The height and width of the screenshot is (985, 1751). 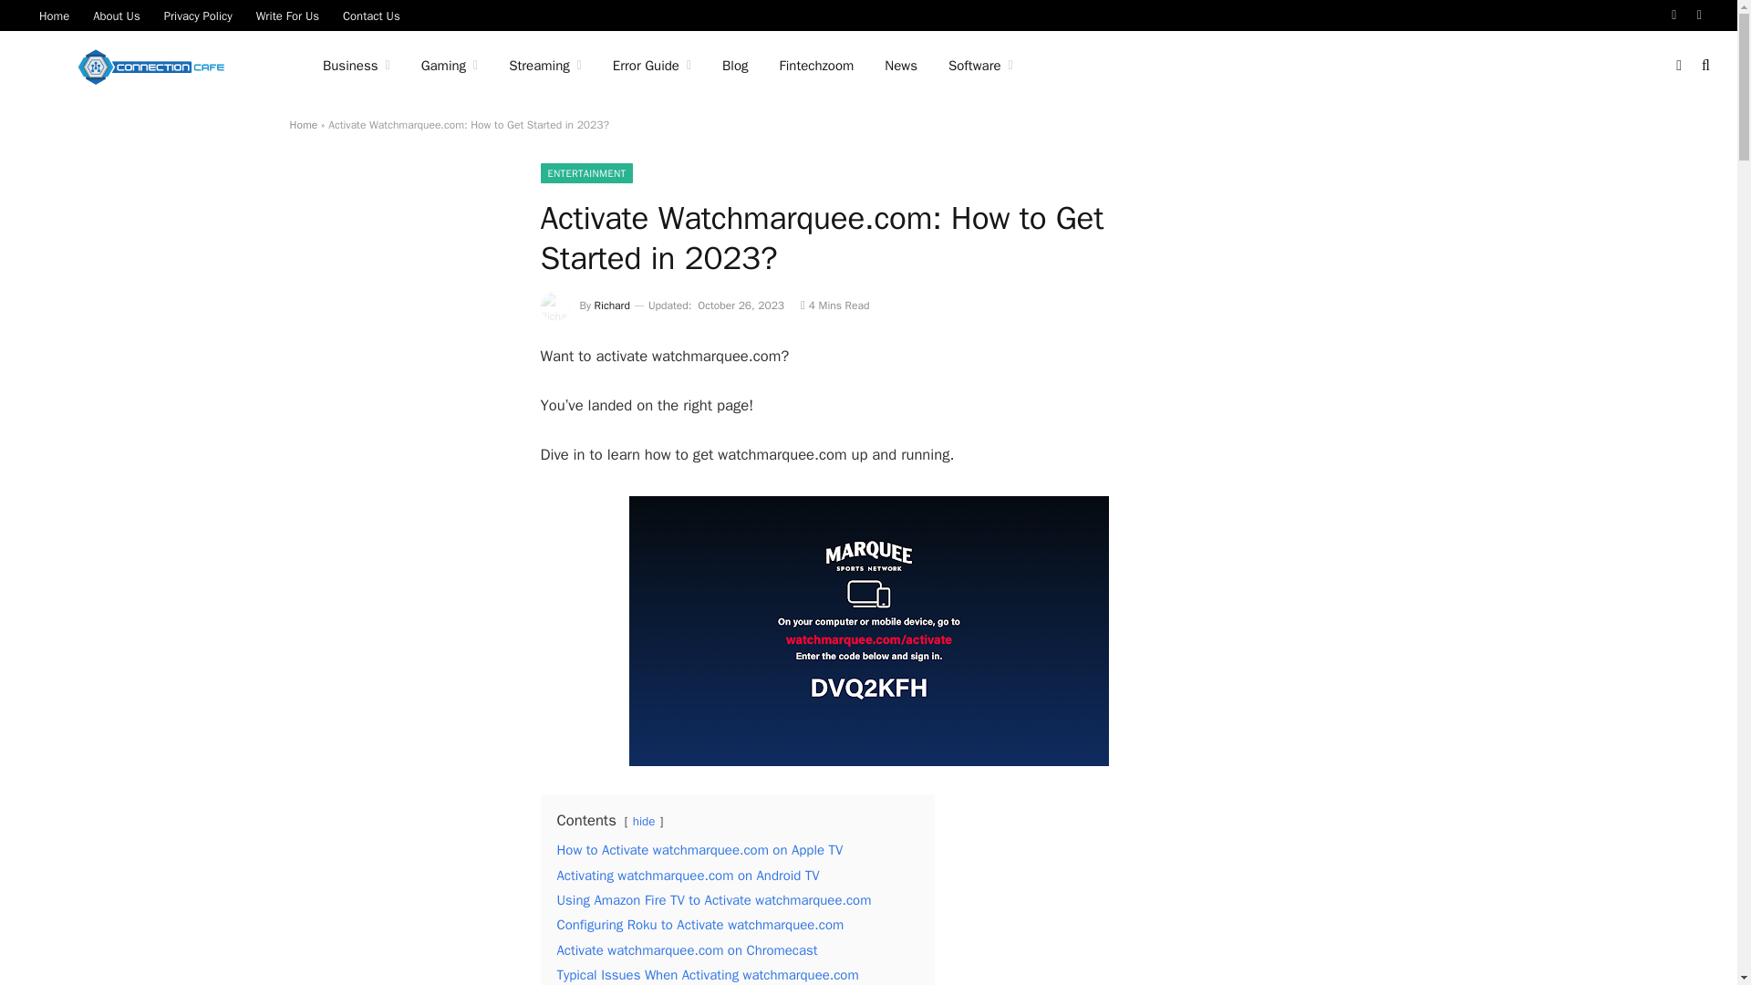 What do you see at coordinates (199, 15) in the screenshot?
I see `Privacy Policy` at bounding box center [199, 15].